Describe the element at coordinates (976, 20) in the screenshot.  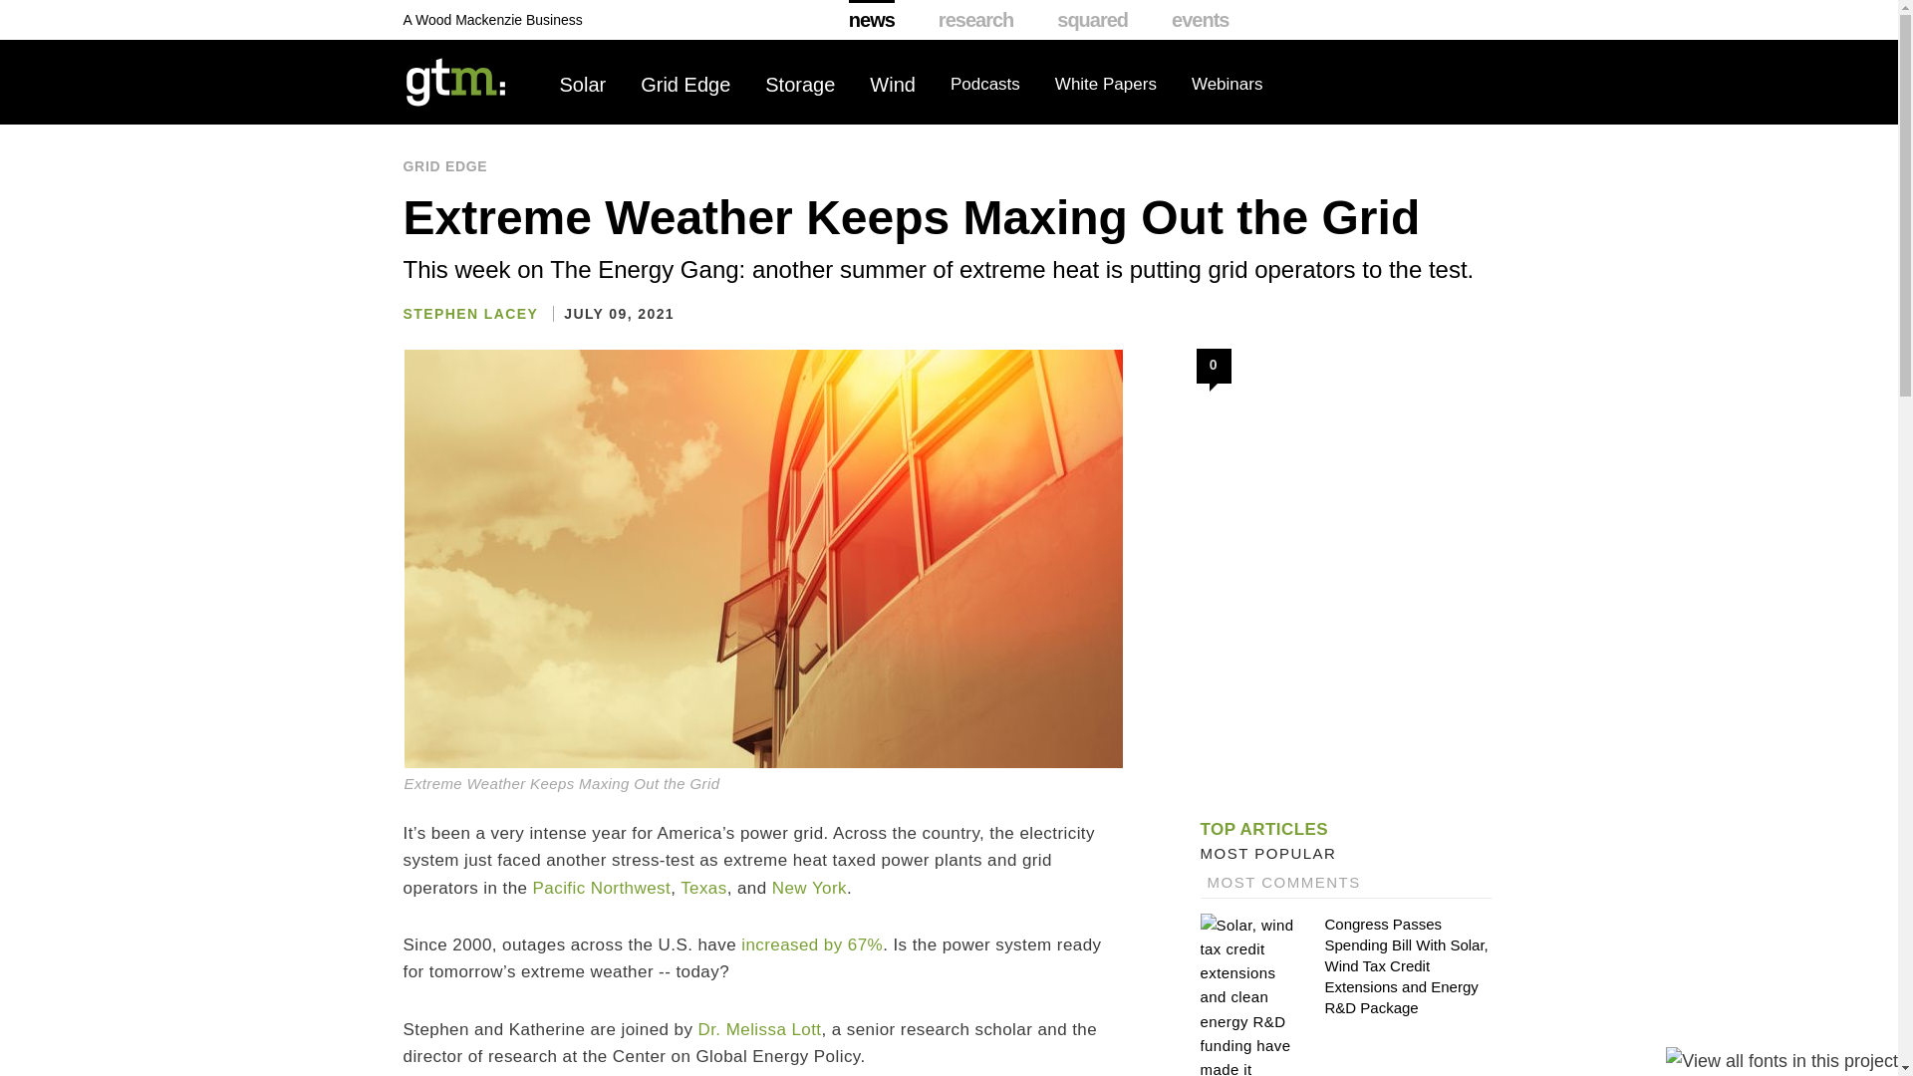
I see `research` at that location.